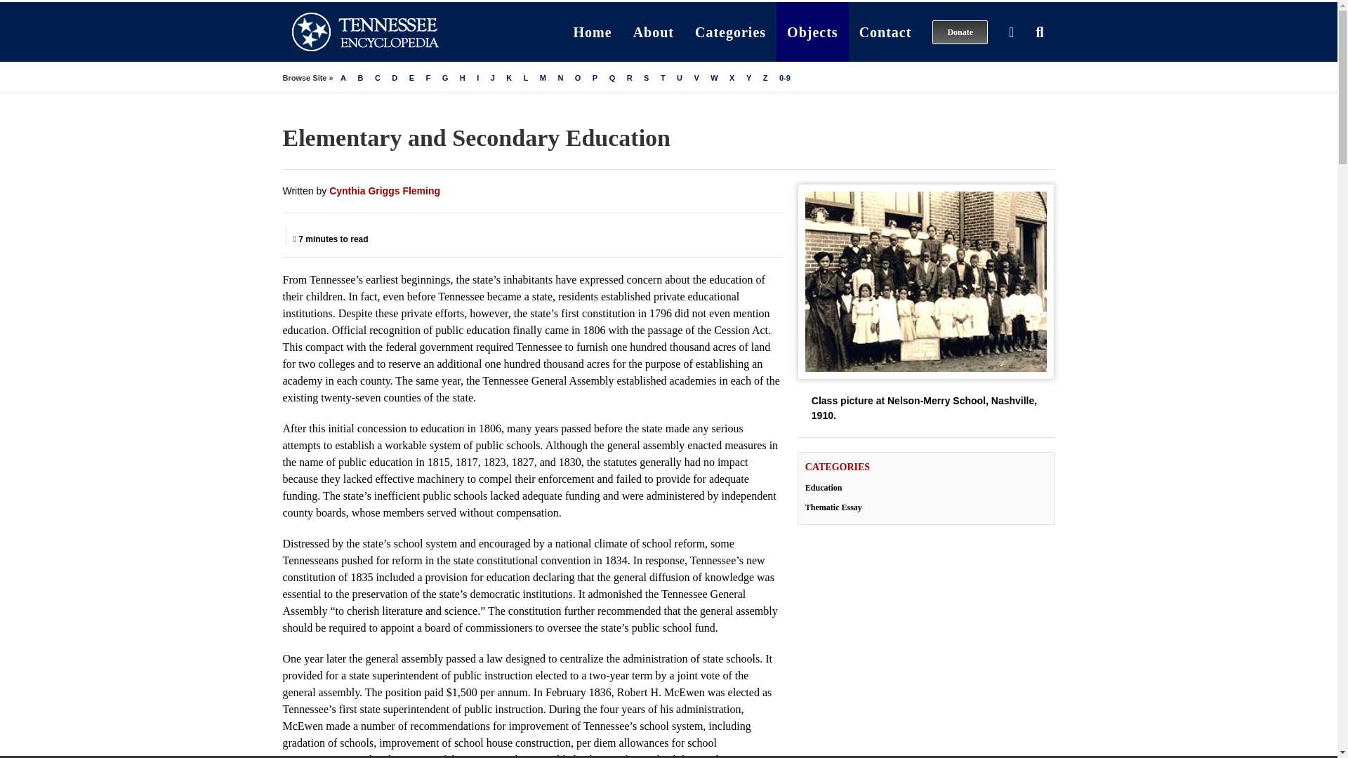  Describe the element at coordinates (960, 32) in the screenshot. I see `Donate` at that location.